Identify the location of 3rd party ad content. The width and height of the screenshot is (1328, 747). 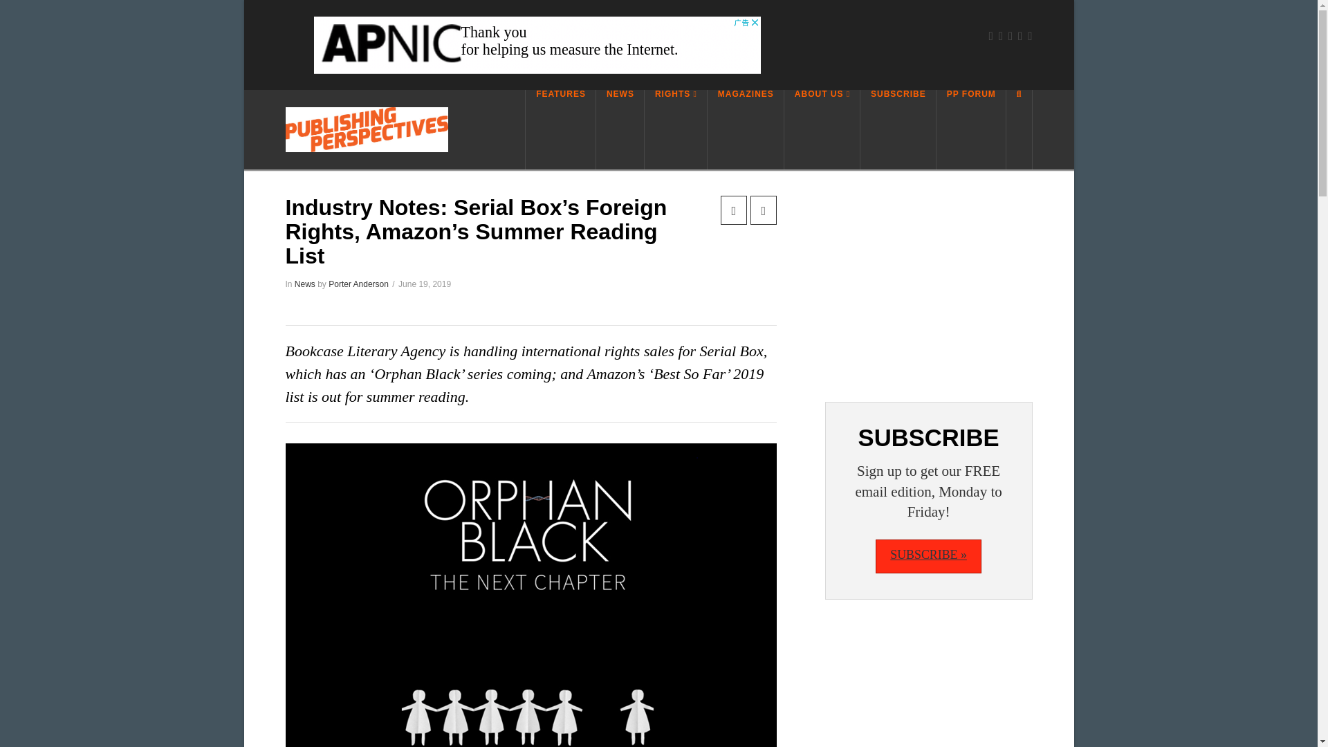
(928, 282).